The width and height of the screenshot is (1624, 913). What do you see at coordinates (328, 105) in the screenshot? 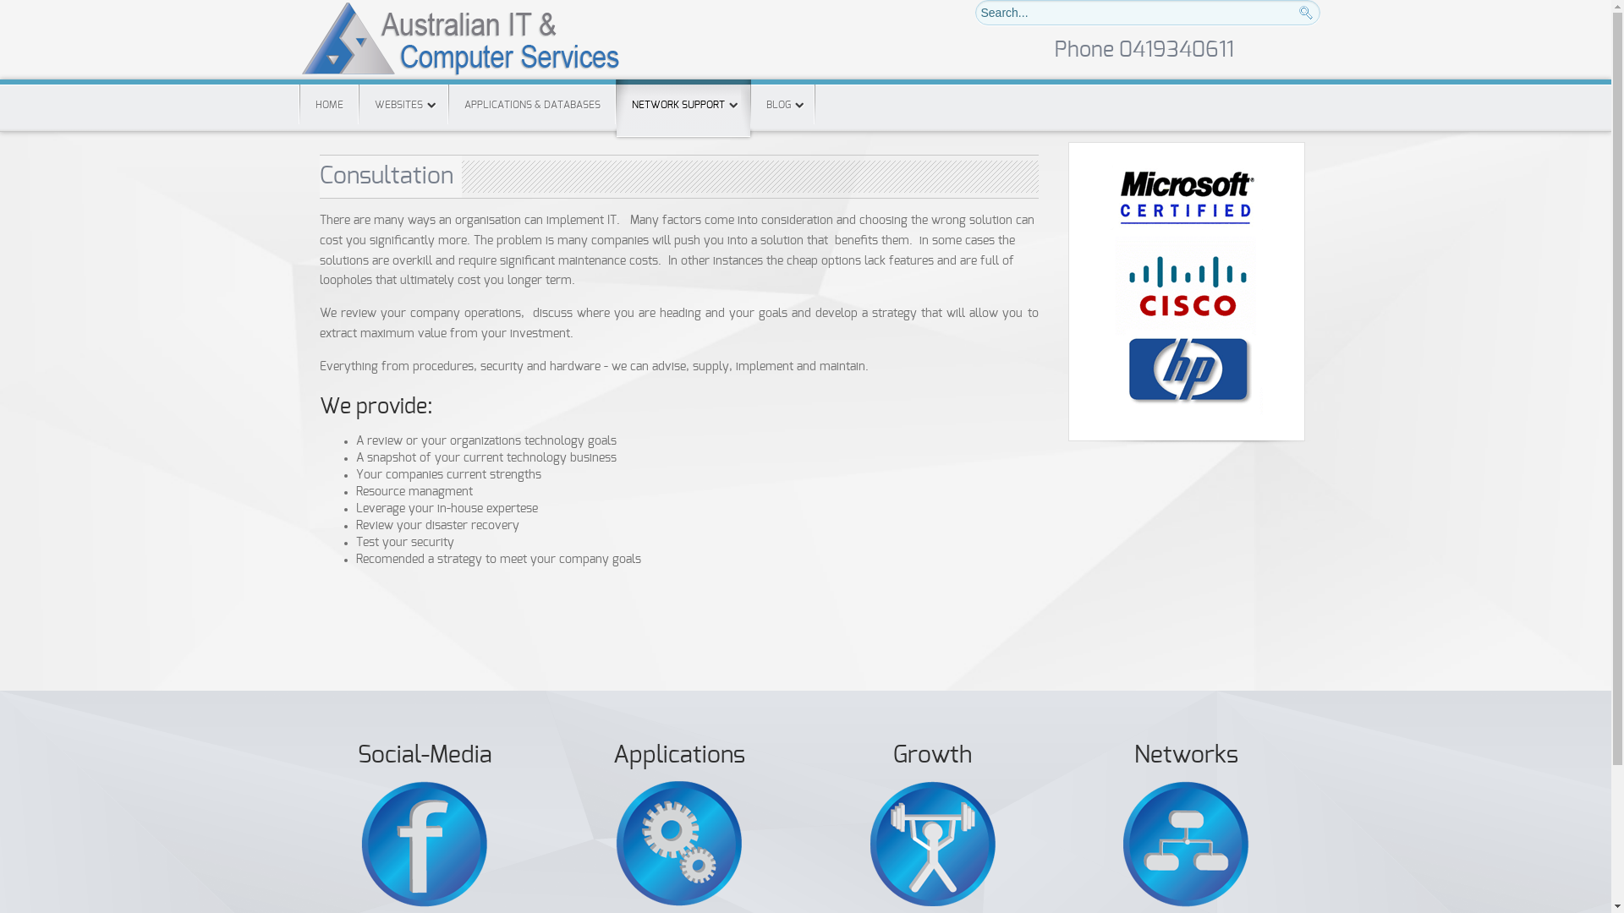
I see `HOME` at bounding box center [328, 105].